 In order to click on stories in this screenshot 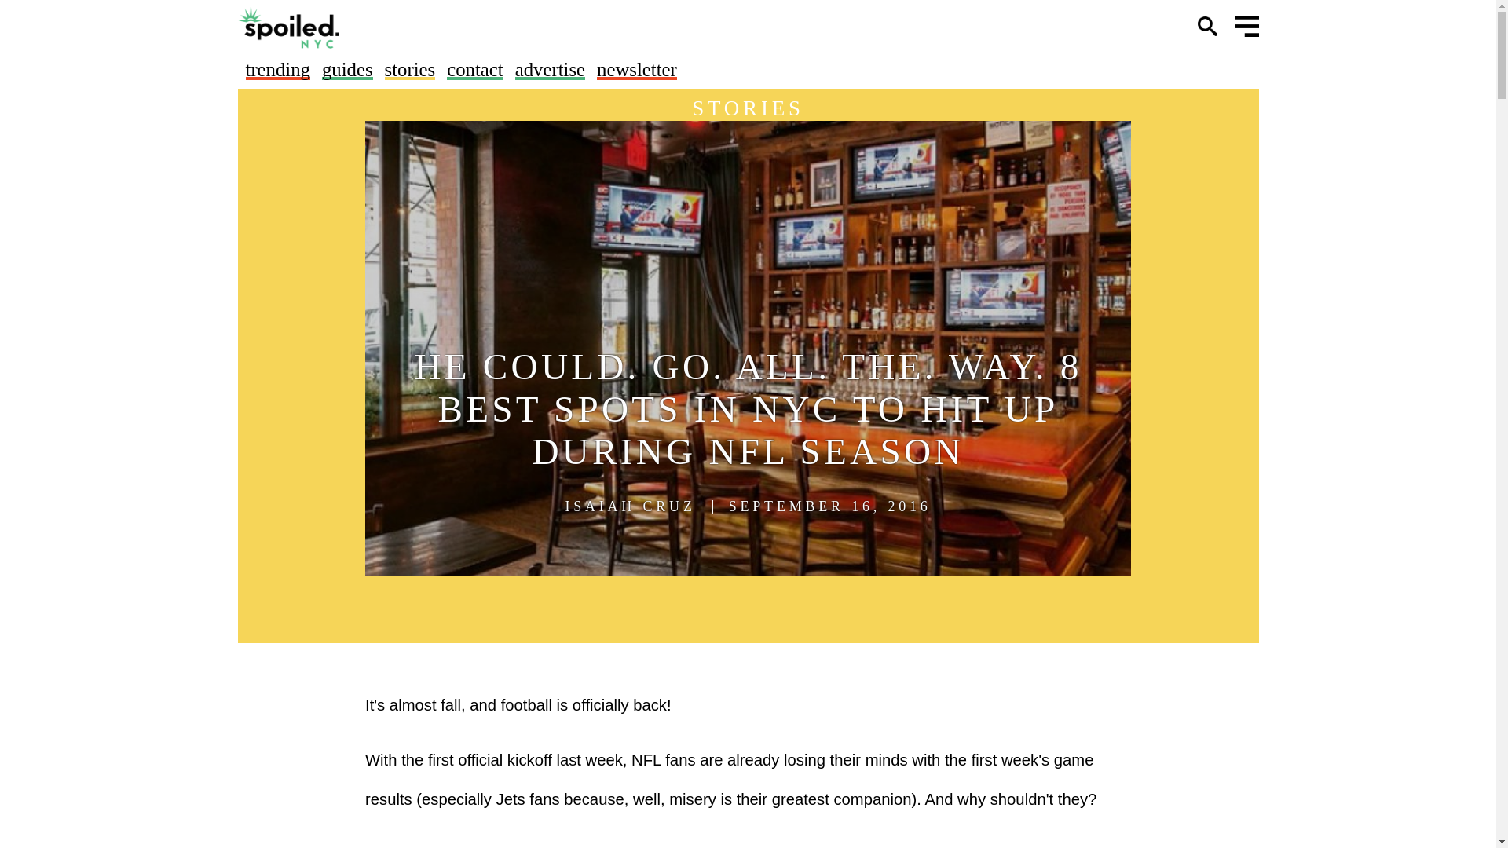, I will do `click(410, 69)`.